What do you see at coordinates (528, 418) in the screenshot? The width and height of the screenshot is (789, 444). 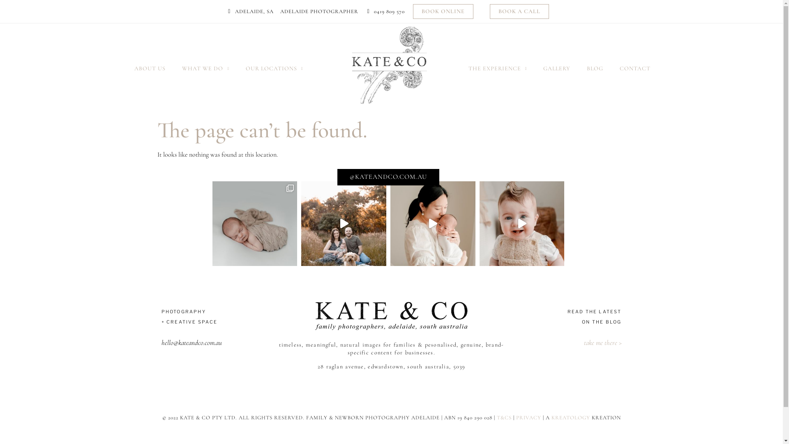 I see `PRIVACY` at bounding box center [528, 418].